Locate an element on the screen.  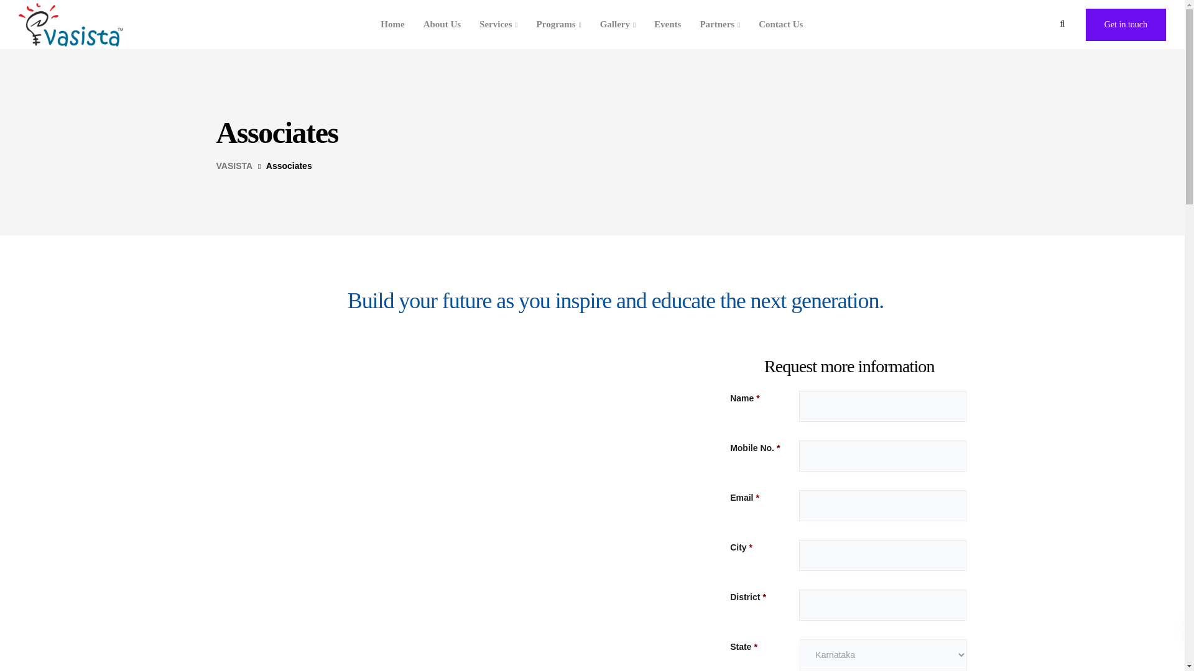
VASISTA is located at coordinates (234, 166).